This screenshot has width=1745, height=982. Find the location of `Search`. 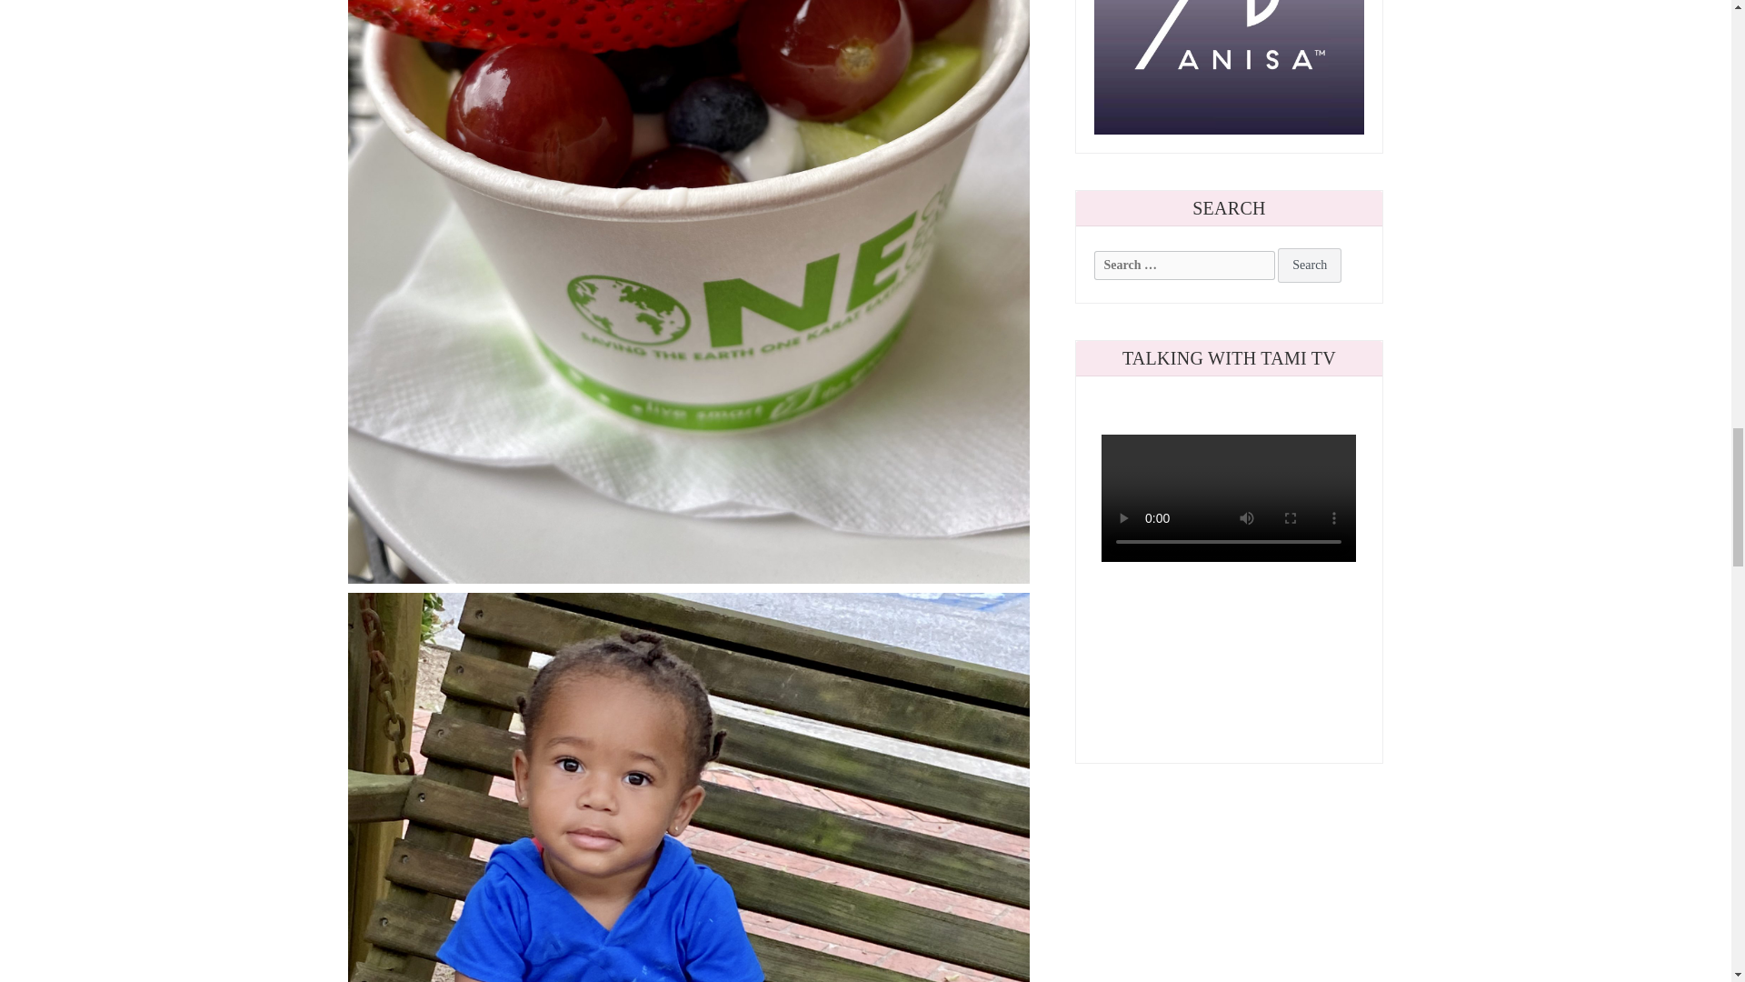

Search is located at coordinates (1309, 266).